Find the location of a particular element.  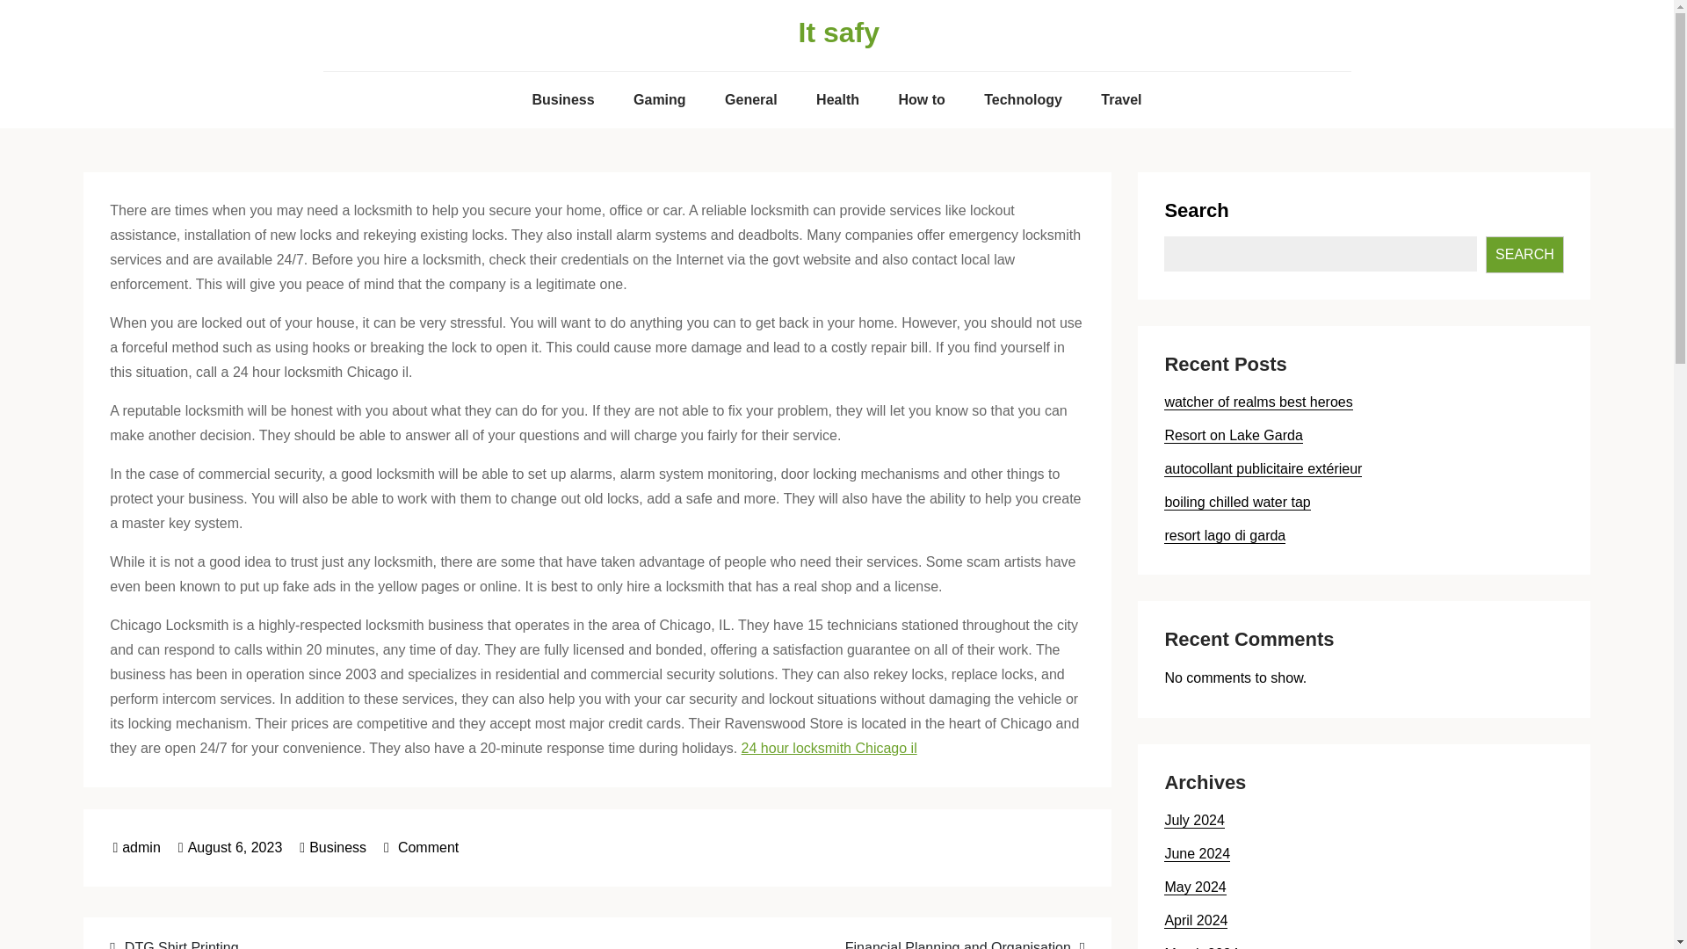

boiling chilled water tap is located at coordinates (342, 942).